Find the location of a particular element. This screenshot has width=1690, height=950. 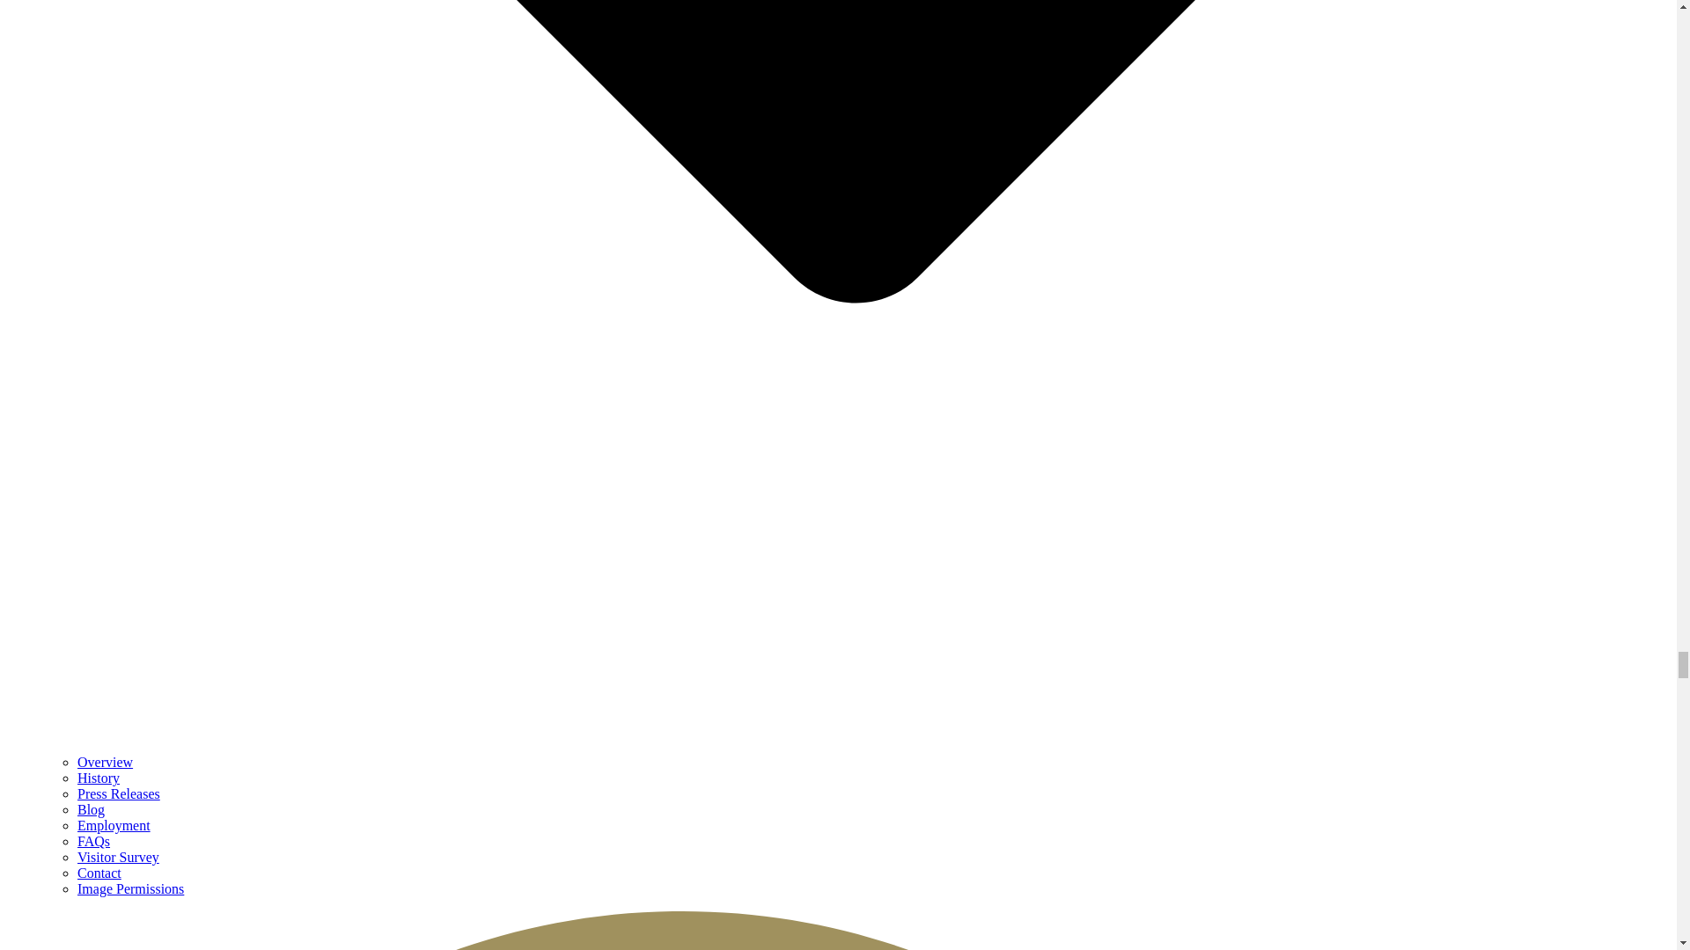

SFO Museum Visitor Survey is located at coordinates (118, 857).